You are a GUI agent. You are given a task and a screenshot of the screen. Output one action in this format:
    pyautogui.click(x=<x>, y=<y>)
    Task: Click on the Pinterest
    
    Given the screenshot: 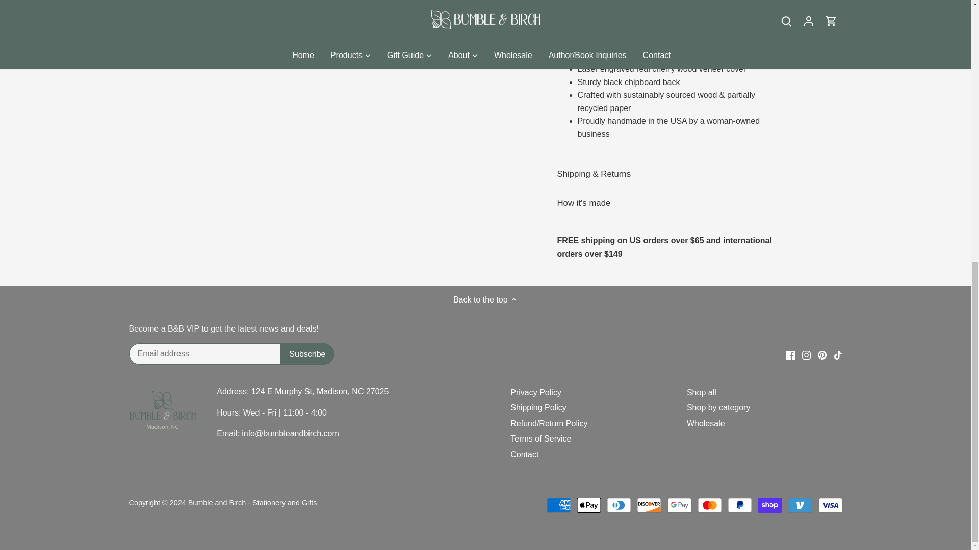 What is the action you would take?
    pyautogui.click(x=822, y=355)
    